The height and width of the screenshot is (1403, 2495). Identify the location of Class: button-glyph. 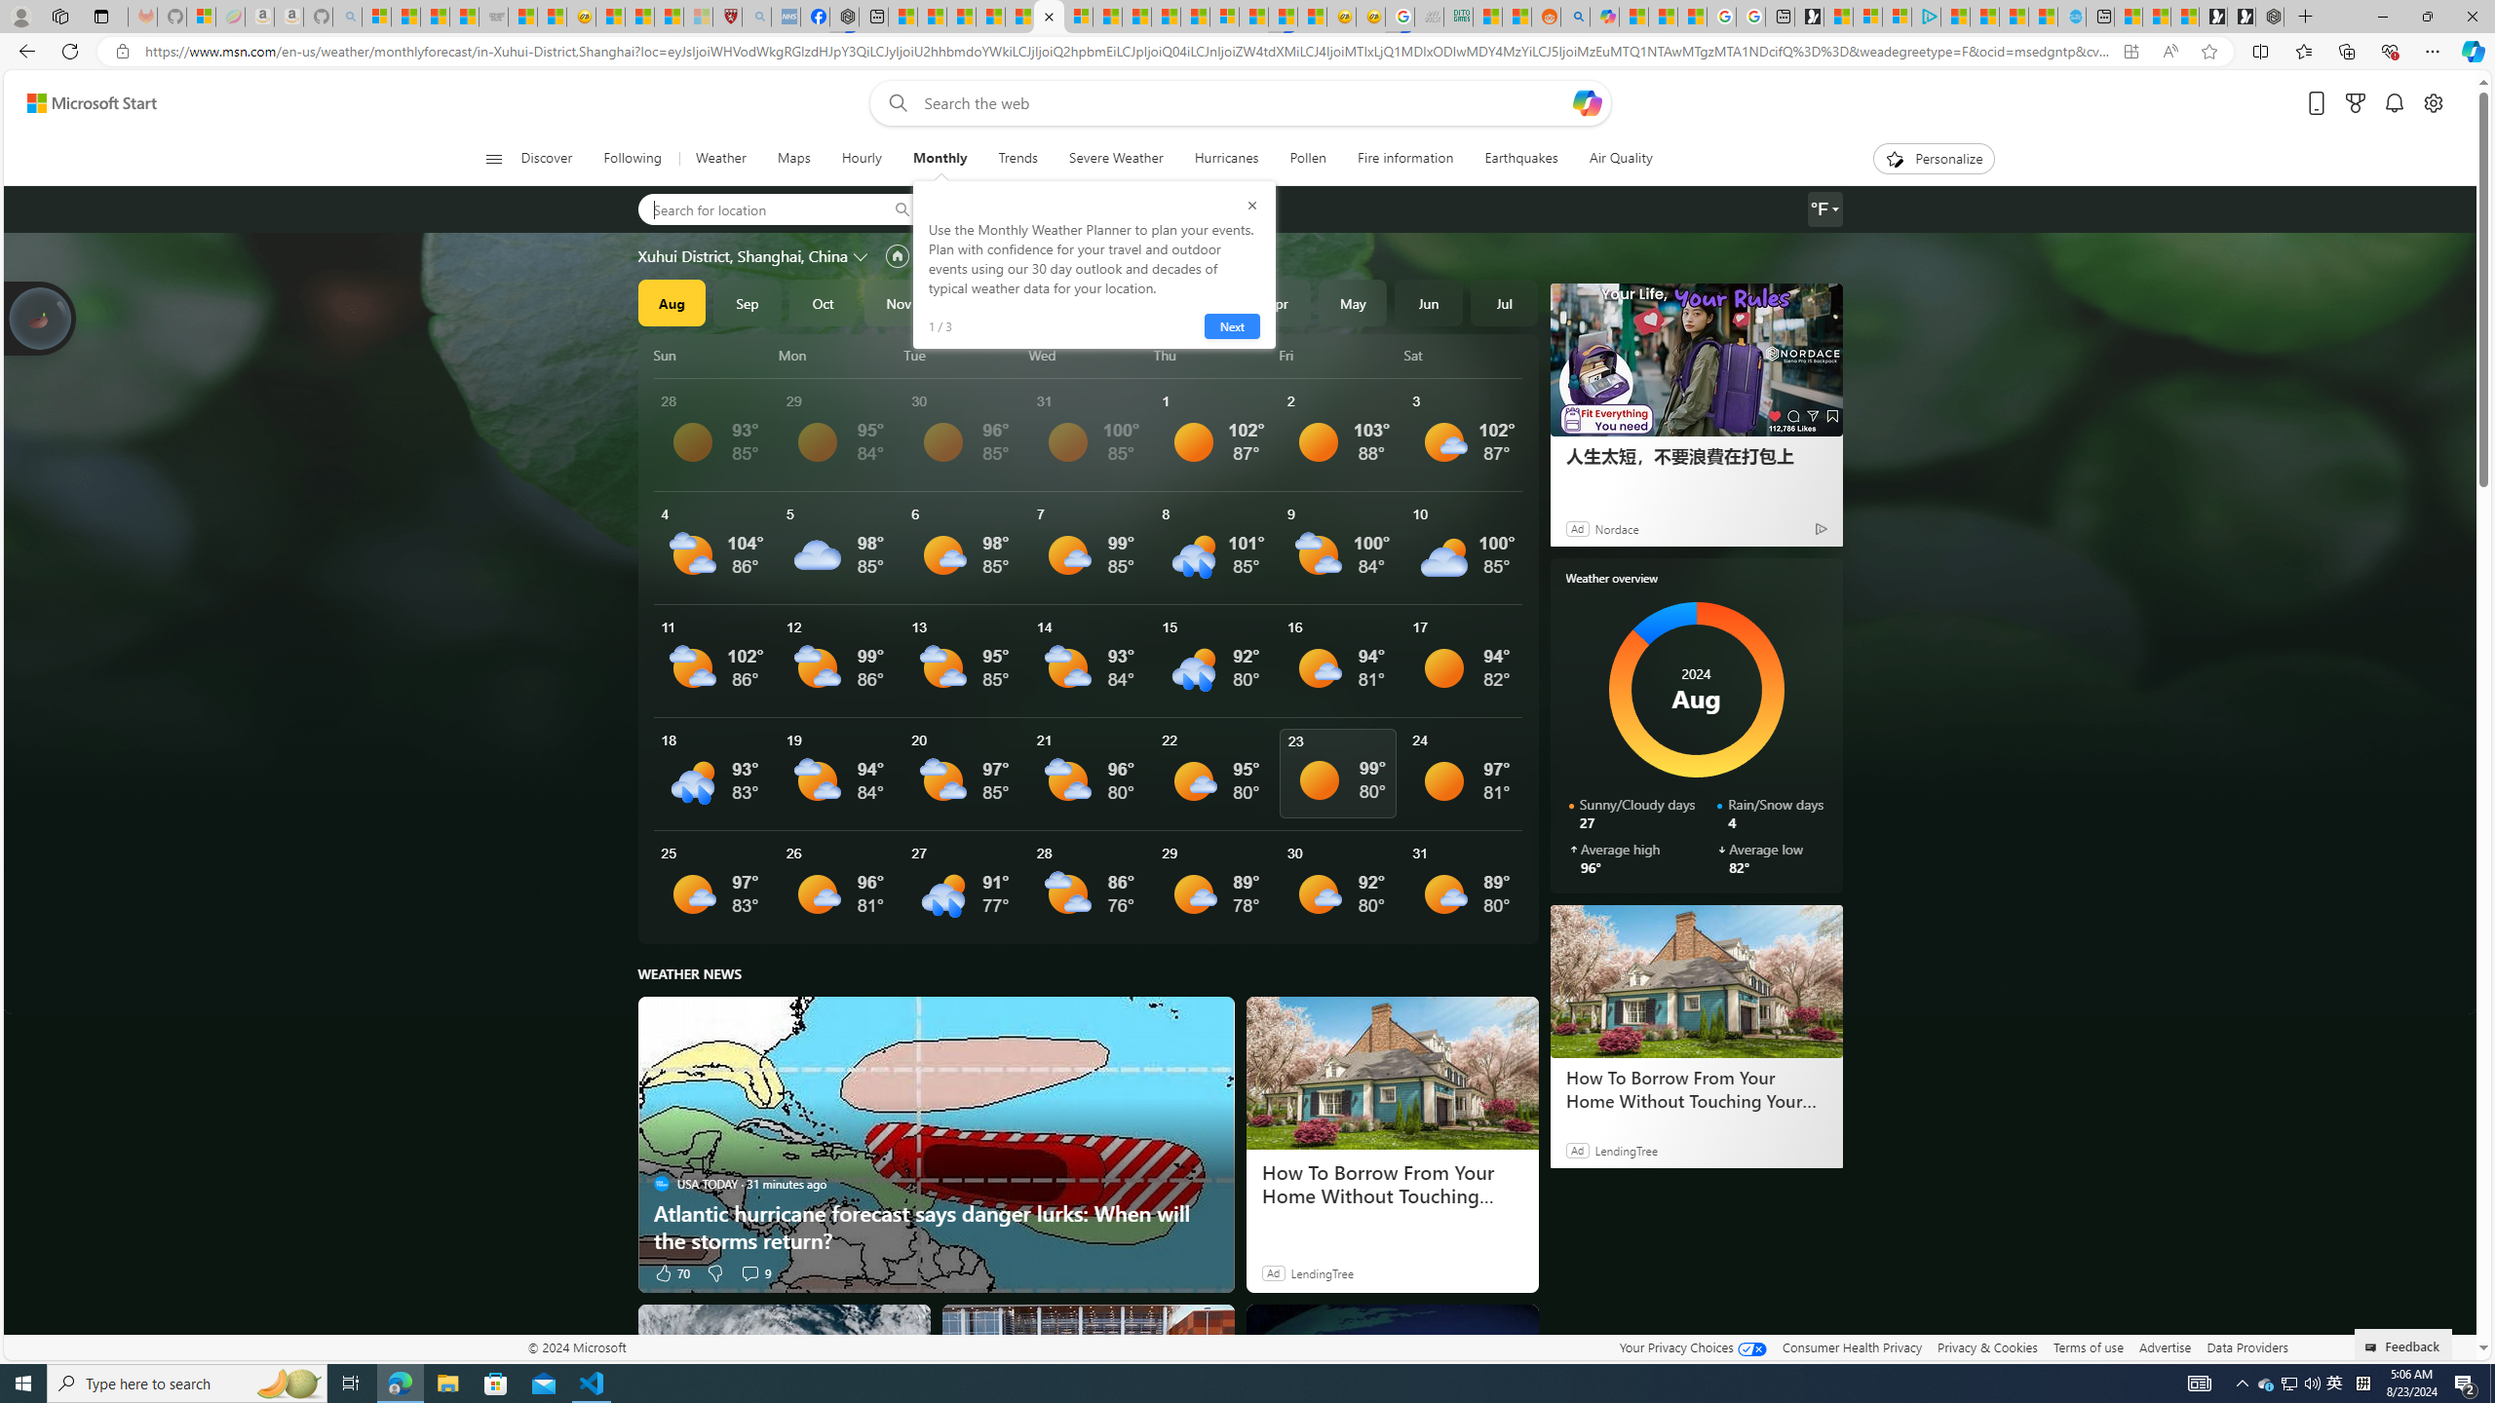
(493, 159).